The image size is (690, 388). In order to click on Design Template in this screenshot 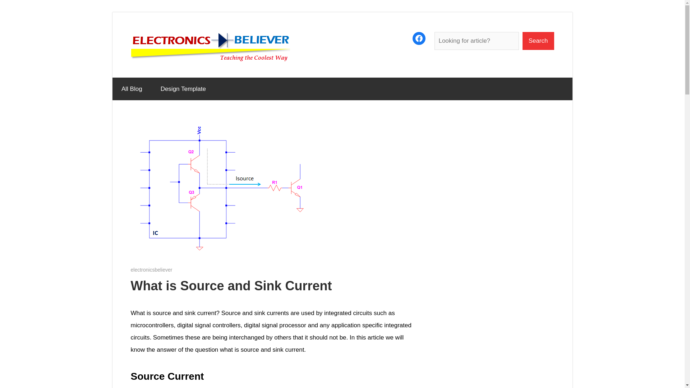, I will do `click(183, 89)`.